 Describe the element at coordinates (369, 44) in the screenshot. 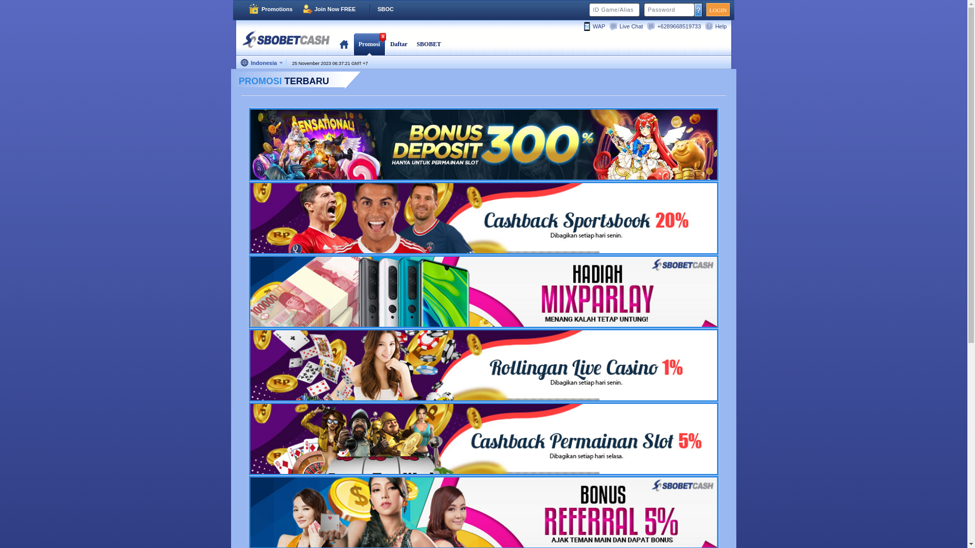

I see `Promosi` at that location.